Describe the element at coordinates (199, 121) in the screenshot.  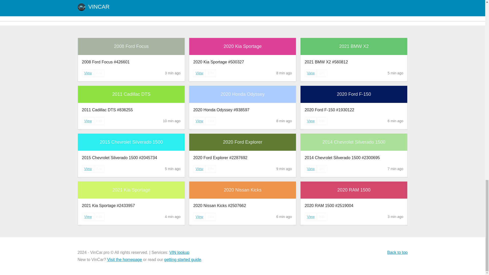
I see `View` at that location.